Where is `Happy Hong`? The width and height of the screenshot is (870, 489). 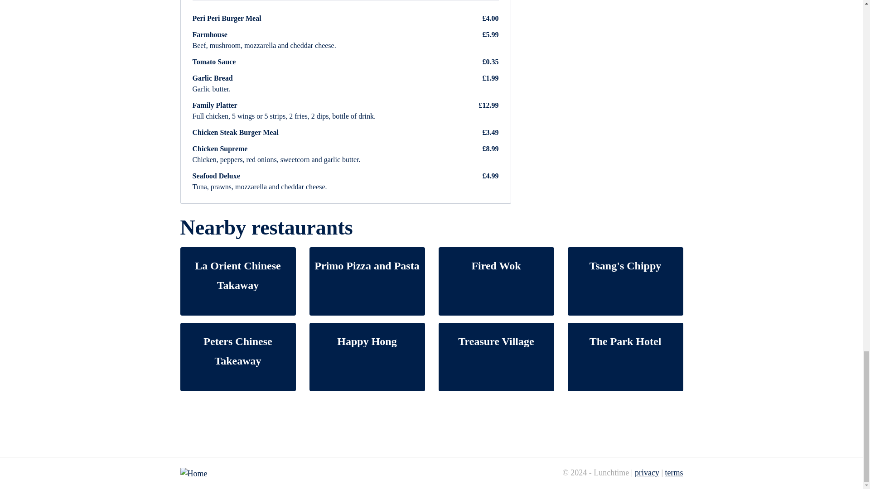
Happy Hong is located at coordinates (366, 357).